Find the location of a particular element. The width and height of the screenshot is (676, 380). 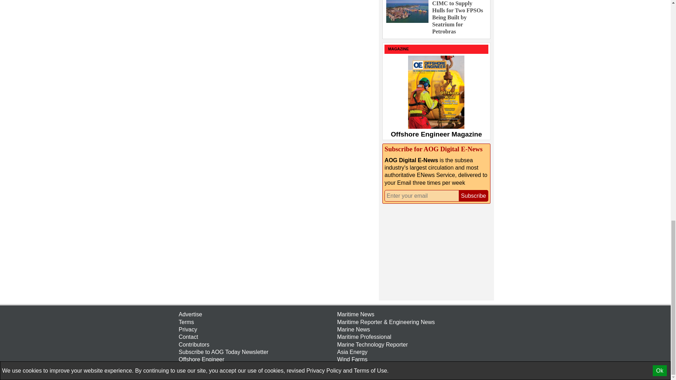

Marine News Magazine is located at coordinates (415, 329).